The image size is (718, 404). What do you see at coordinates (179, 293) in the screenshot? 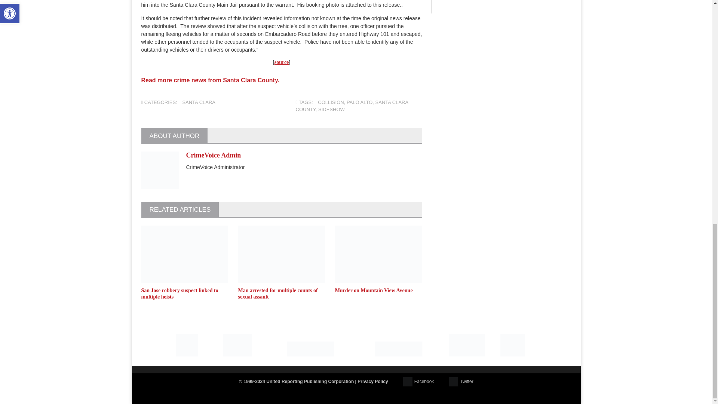
I see `San Jose robbery suspect linked to multiple heists` at bounding box center [179, 293].